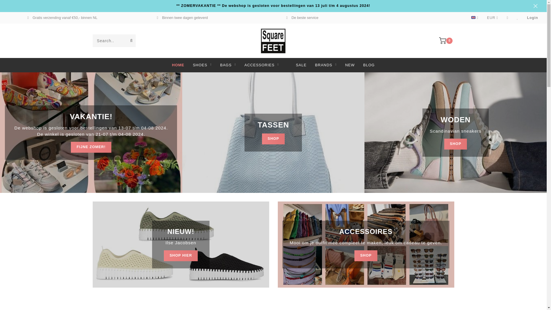  Describe the element at coordinates (492, 18) in the screenshot. I see `EUR` at that location.